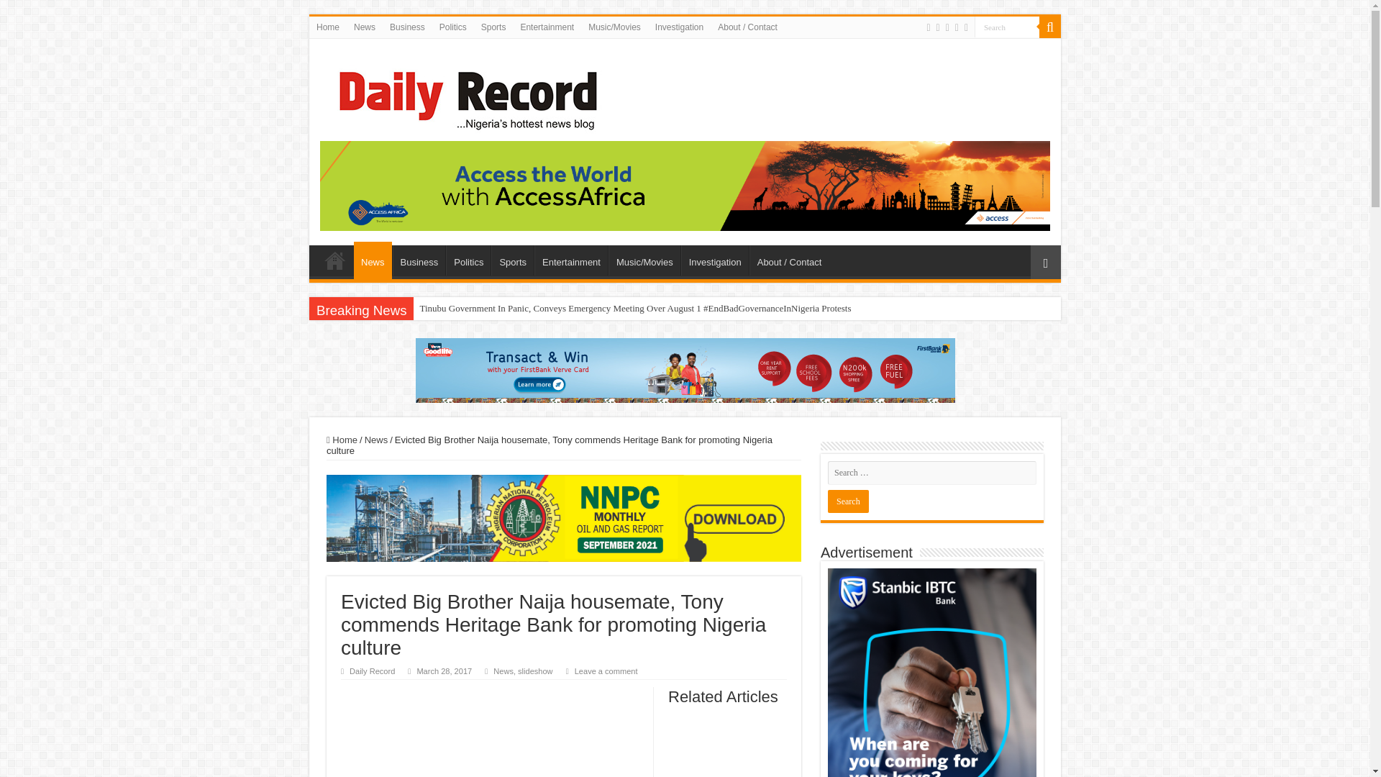 This screenshot has height=777, width=1381. I want to click on Entertainment, so click(571, 260).